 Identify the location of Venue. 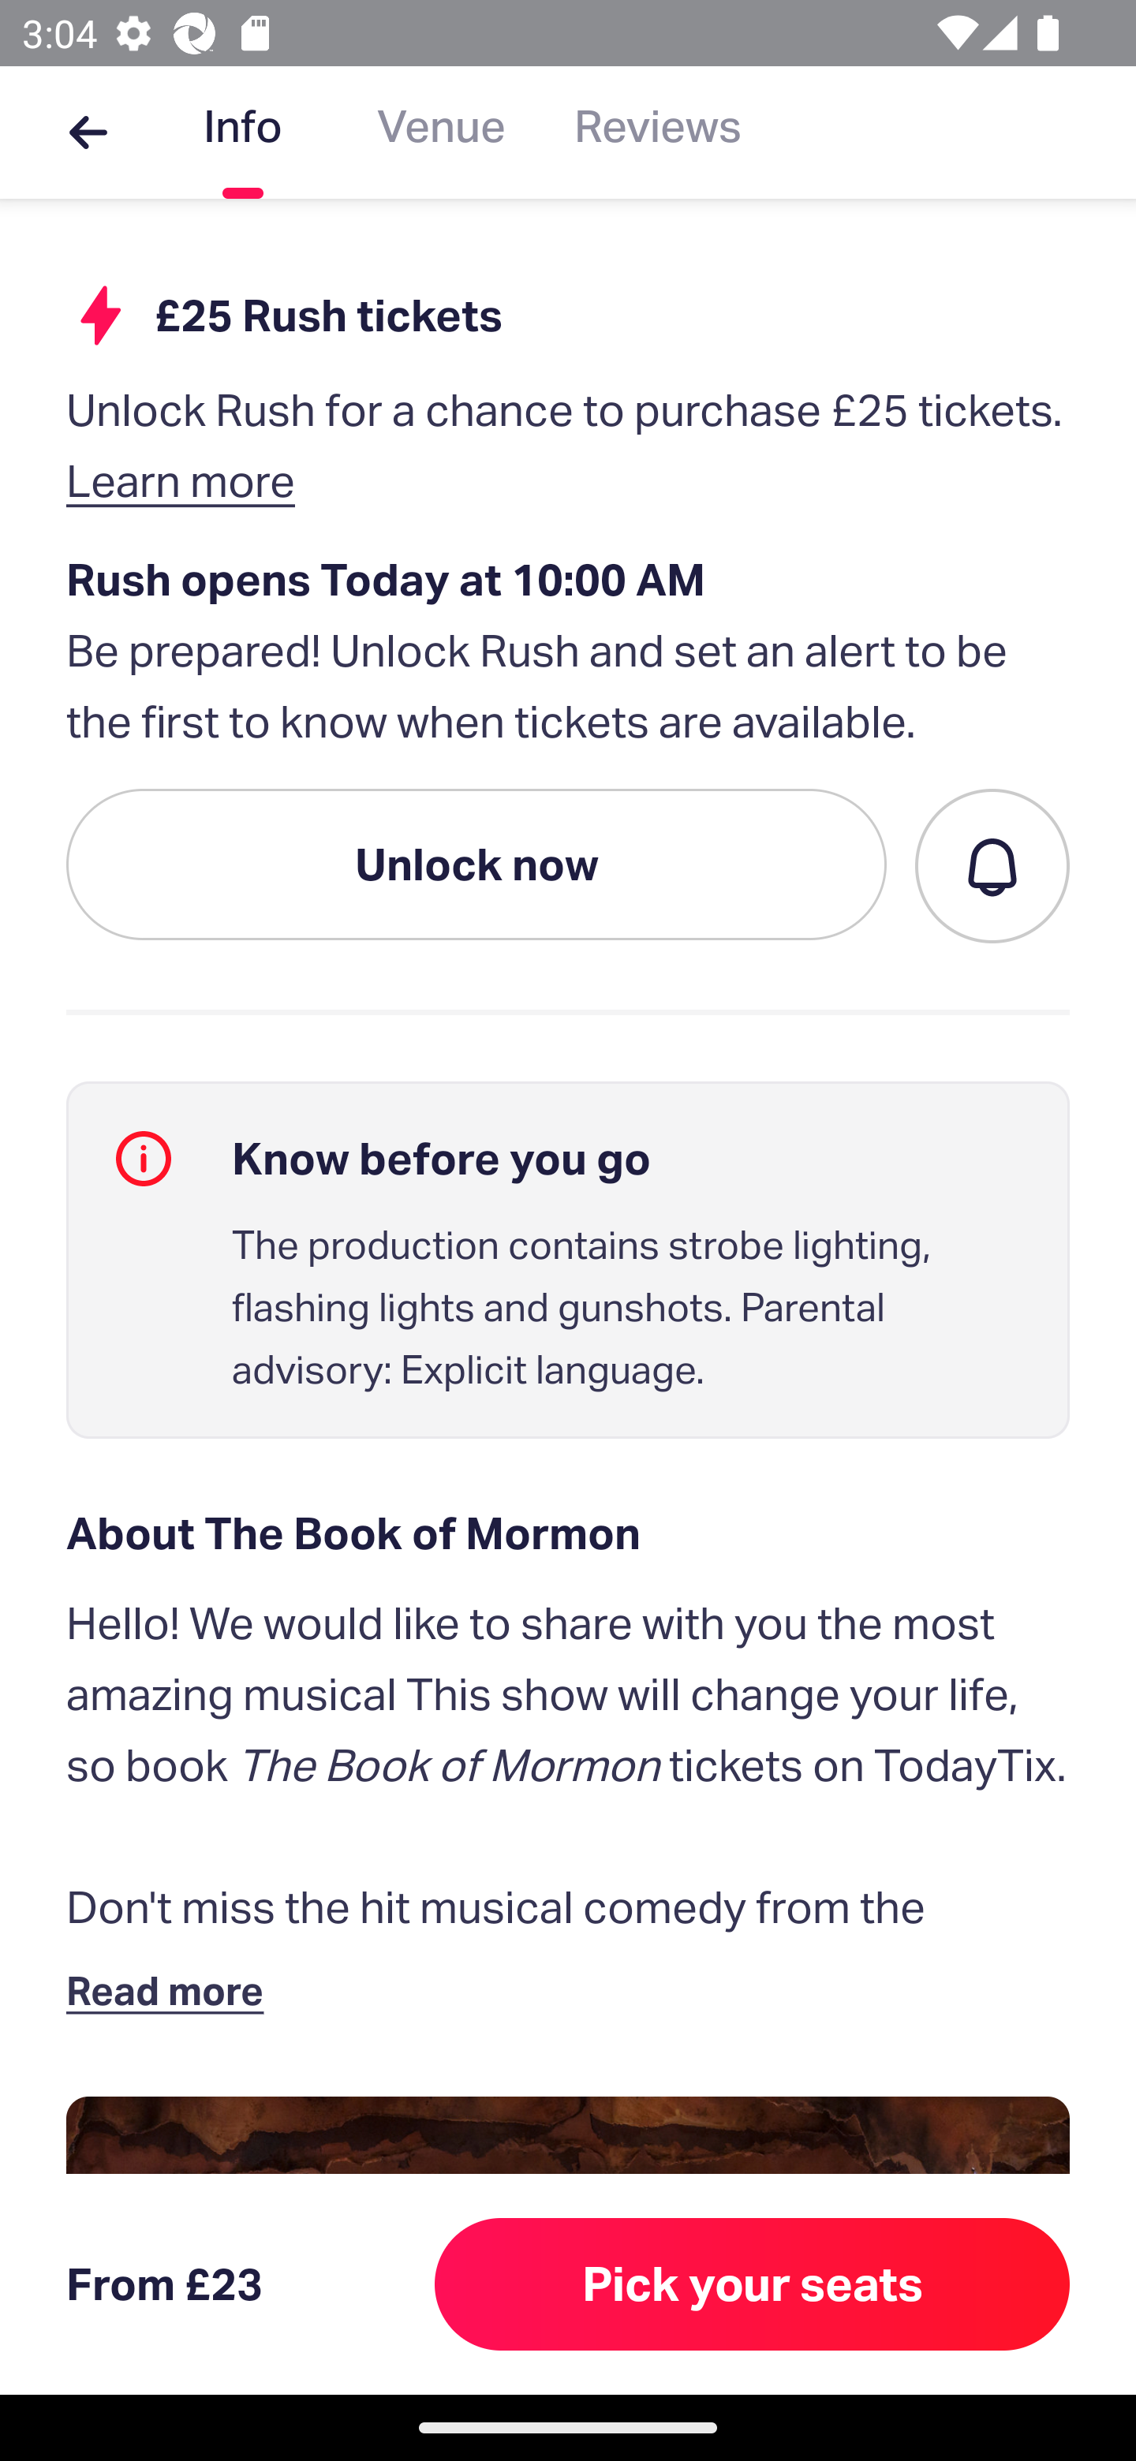
(441, 133).